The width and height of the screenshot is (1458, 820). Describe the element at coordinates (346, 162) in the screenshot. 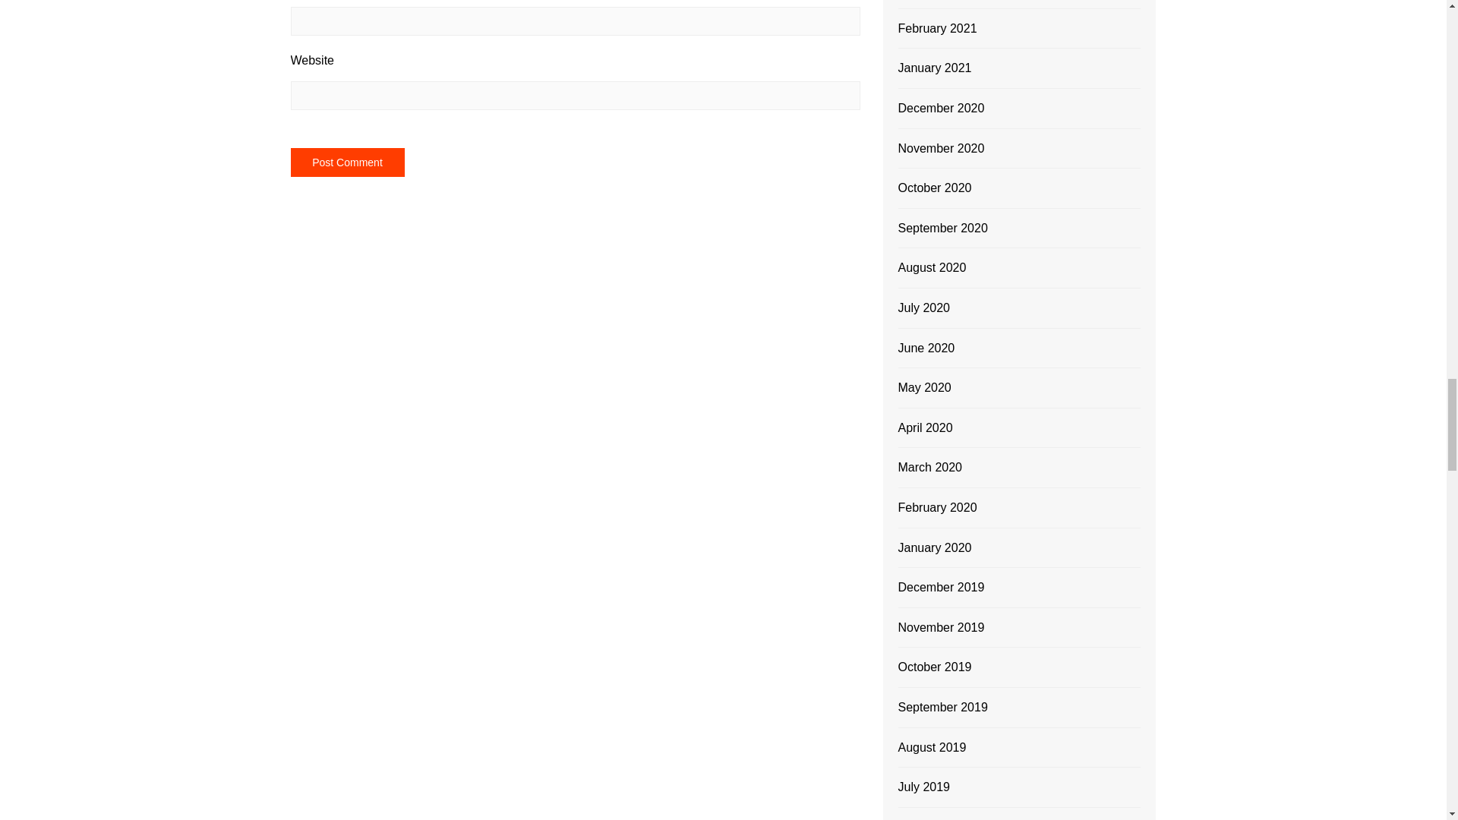

I see `Post Comment` at that location.